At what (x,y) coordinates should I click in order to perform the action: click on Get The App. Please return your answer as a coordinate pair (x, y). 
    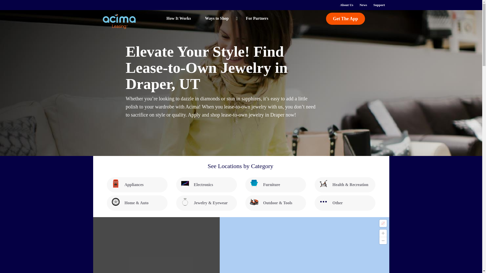
    Looking at the image, I should click on (346, 19).